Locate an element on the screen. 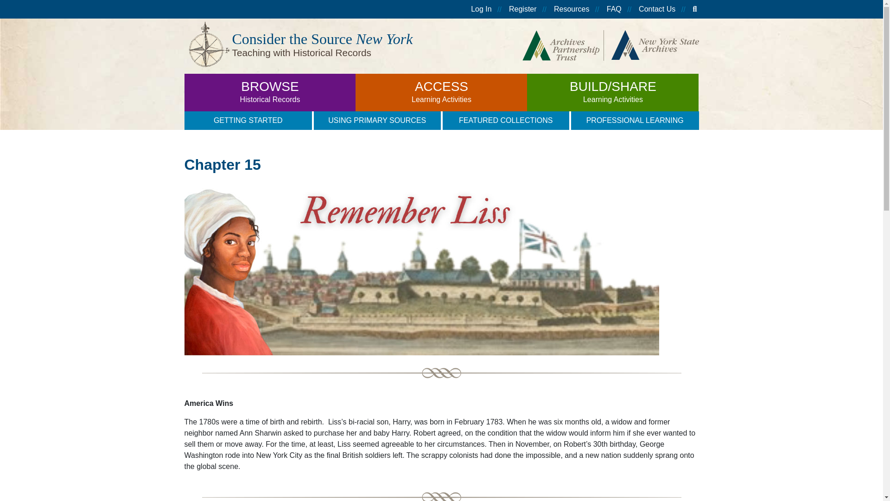 Image resolution: width=890 pixels, height=501 pixels. Remember Liss Banner is located at coordinates (657, 9).